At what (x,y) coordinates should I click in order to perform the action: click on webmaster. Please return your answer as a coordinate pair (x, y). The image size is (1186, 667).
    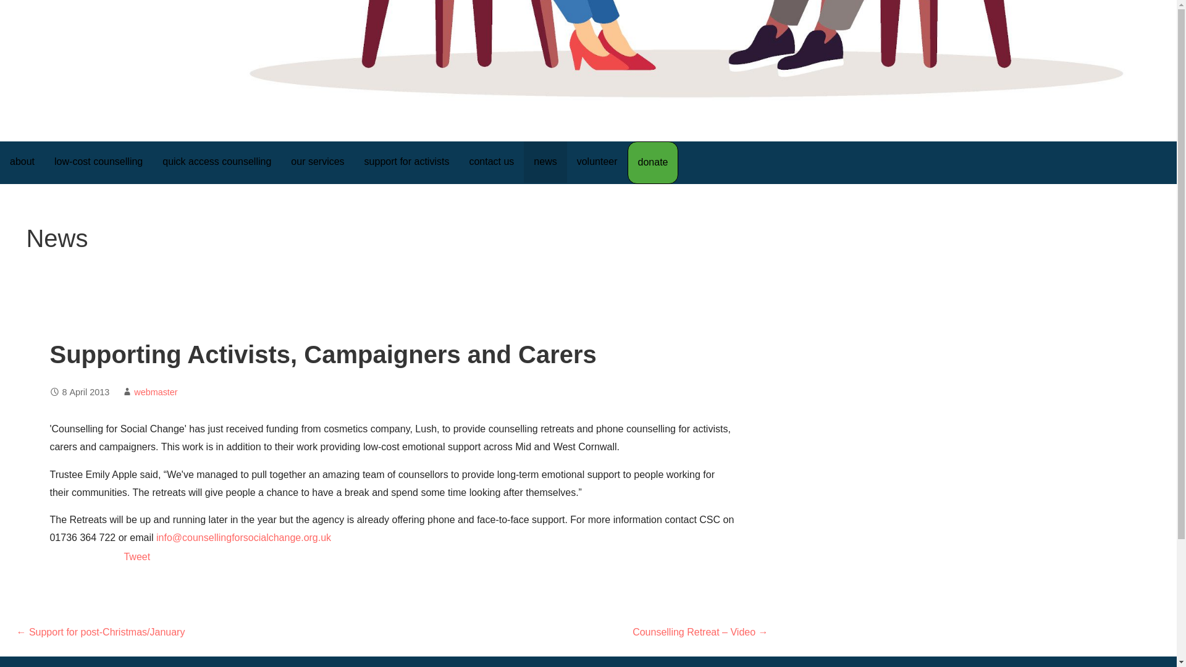
    Looking at the image, I should click on (155, 392).